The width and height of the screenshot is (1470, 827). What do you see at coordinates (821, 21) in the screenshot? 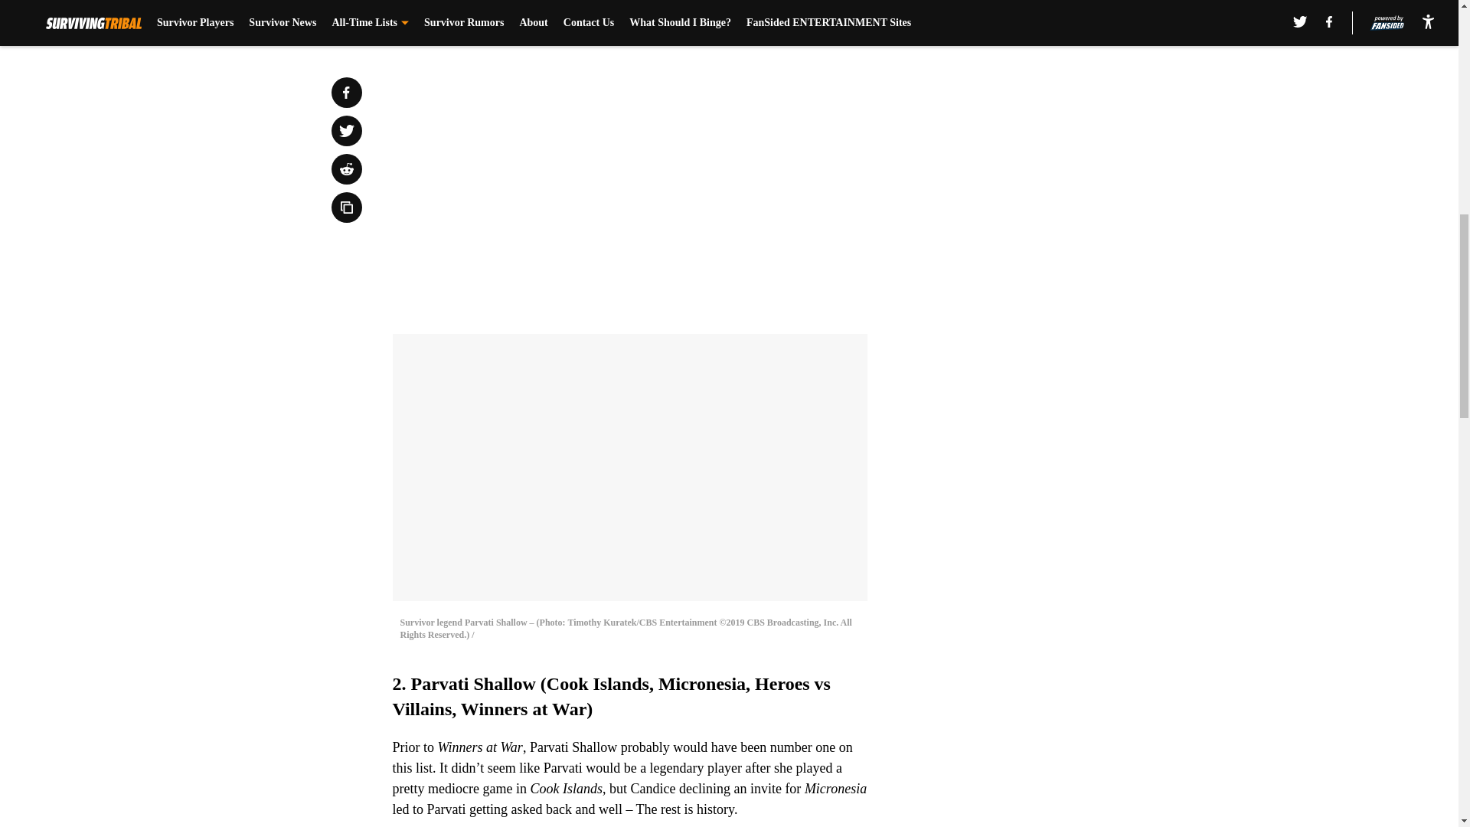
I see `Next` at bounding box center [821, 21].